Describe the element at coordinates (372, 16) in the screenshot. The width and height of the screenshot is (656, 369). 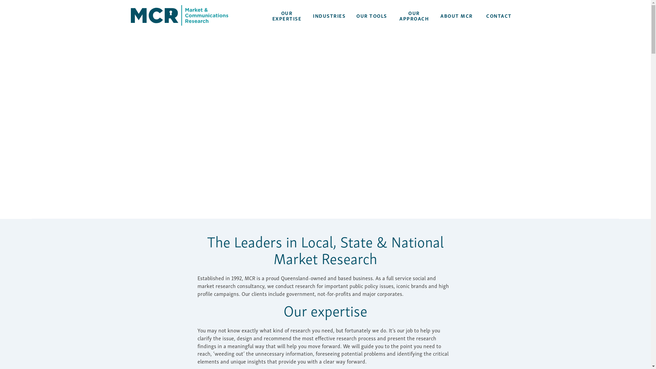
I see `OUR TOOLS` at that location.